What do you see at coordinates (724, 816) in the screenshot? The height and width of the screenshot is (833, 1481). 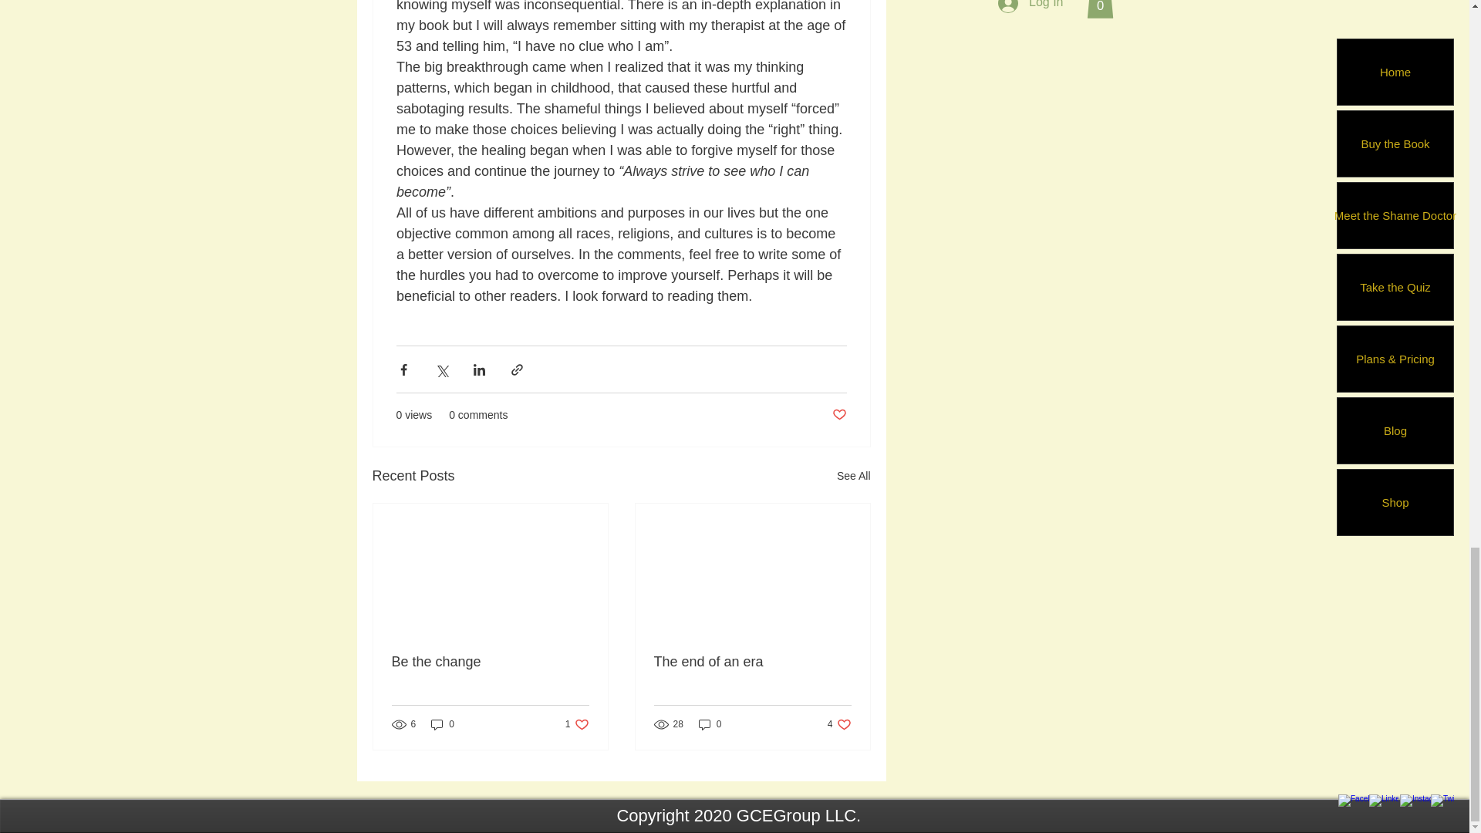 I see `The end of an era` at bounding box center [724, 816].